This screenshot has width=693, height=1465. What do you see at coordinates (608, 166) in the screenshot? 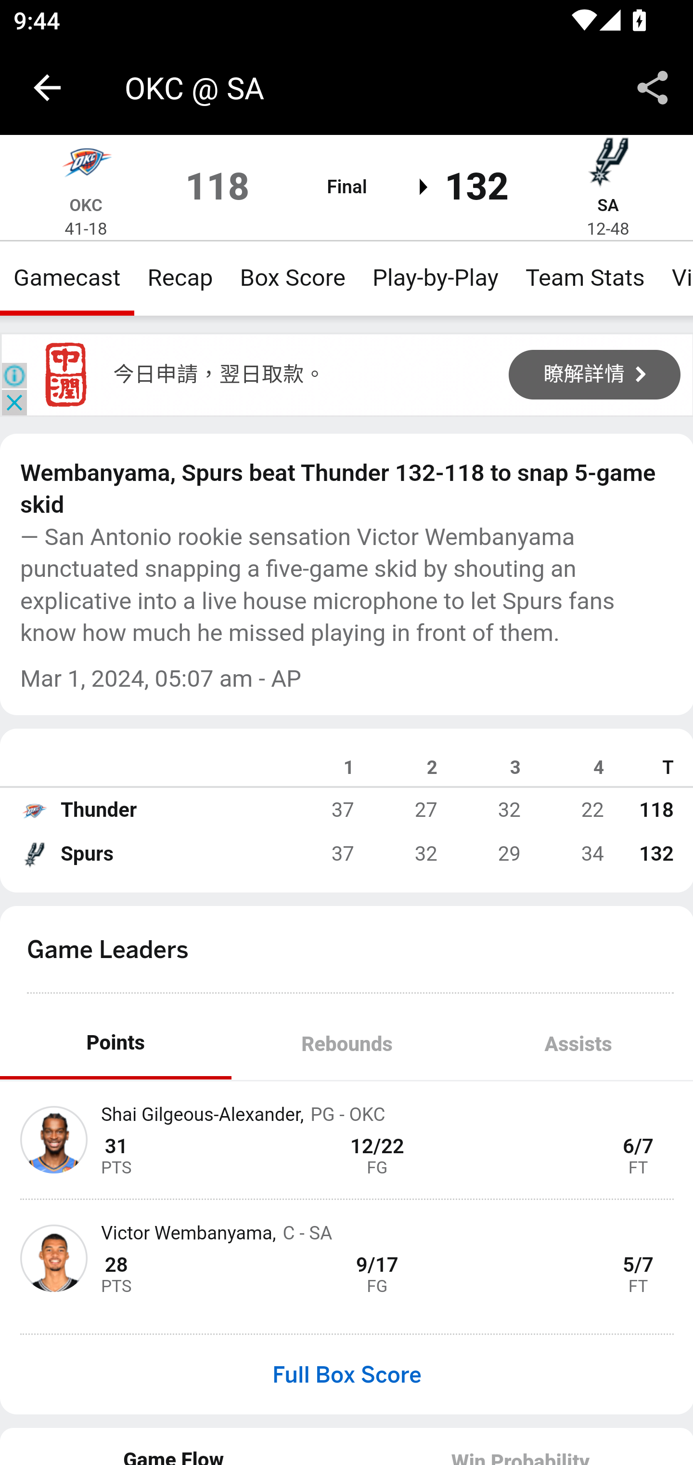
I see `San Antonio Spurs` at bounding box center [608, 166].